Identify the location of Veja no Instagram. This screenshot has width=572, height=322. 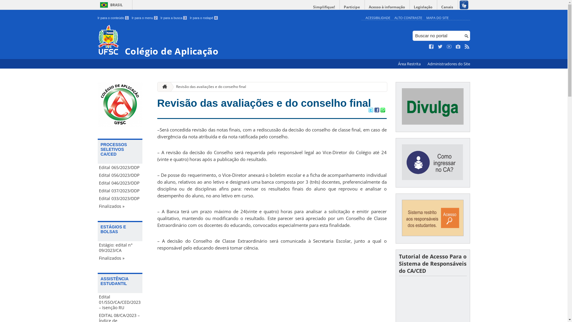
(458, 47).